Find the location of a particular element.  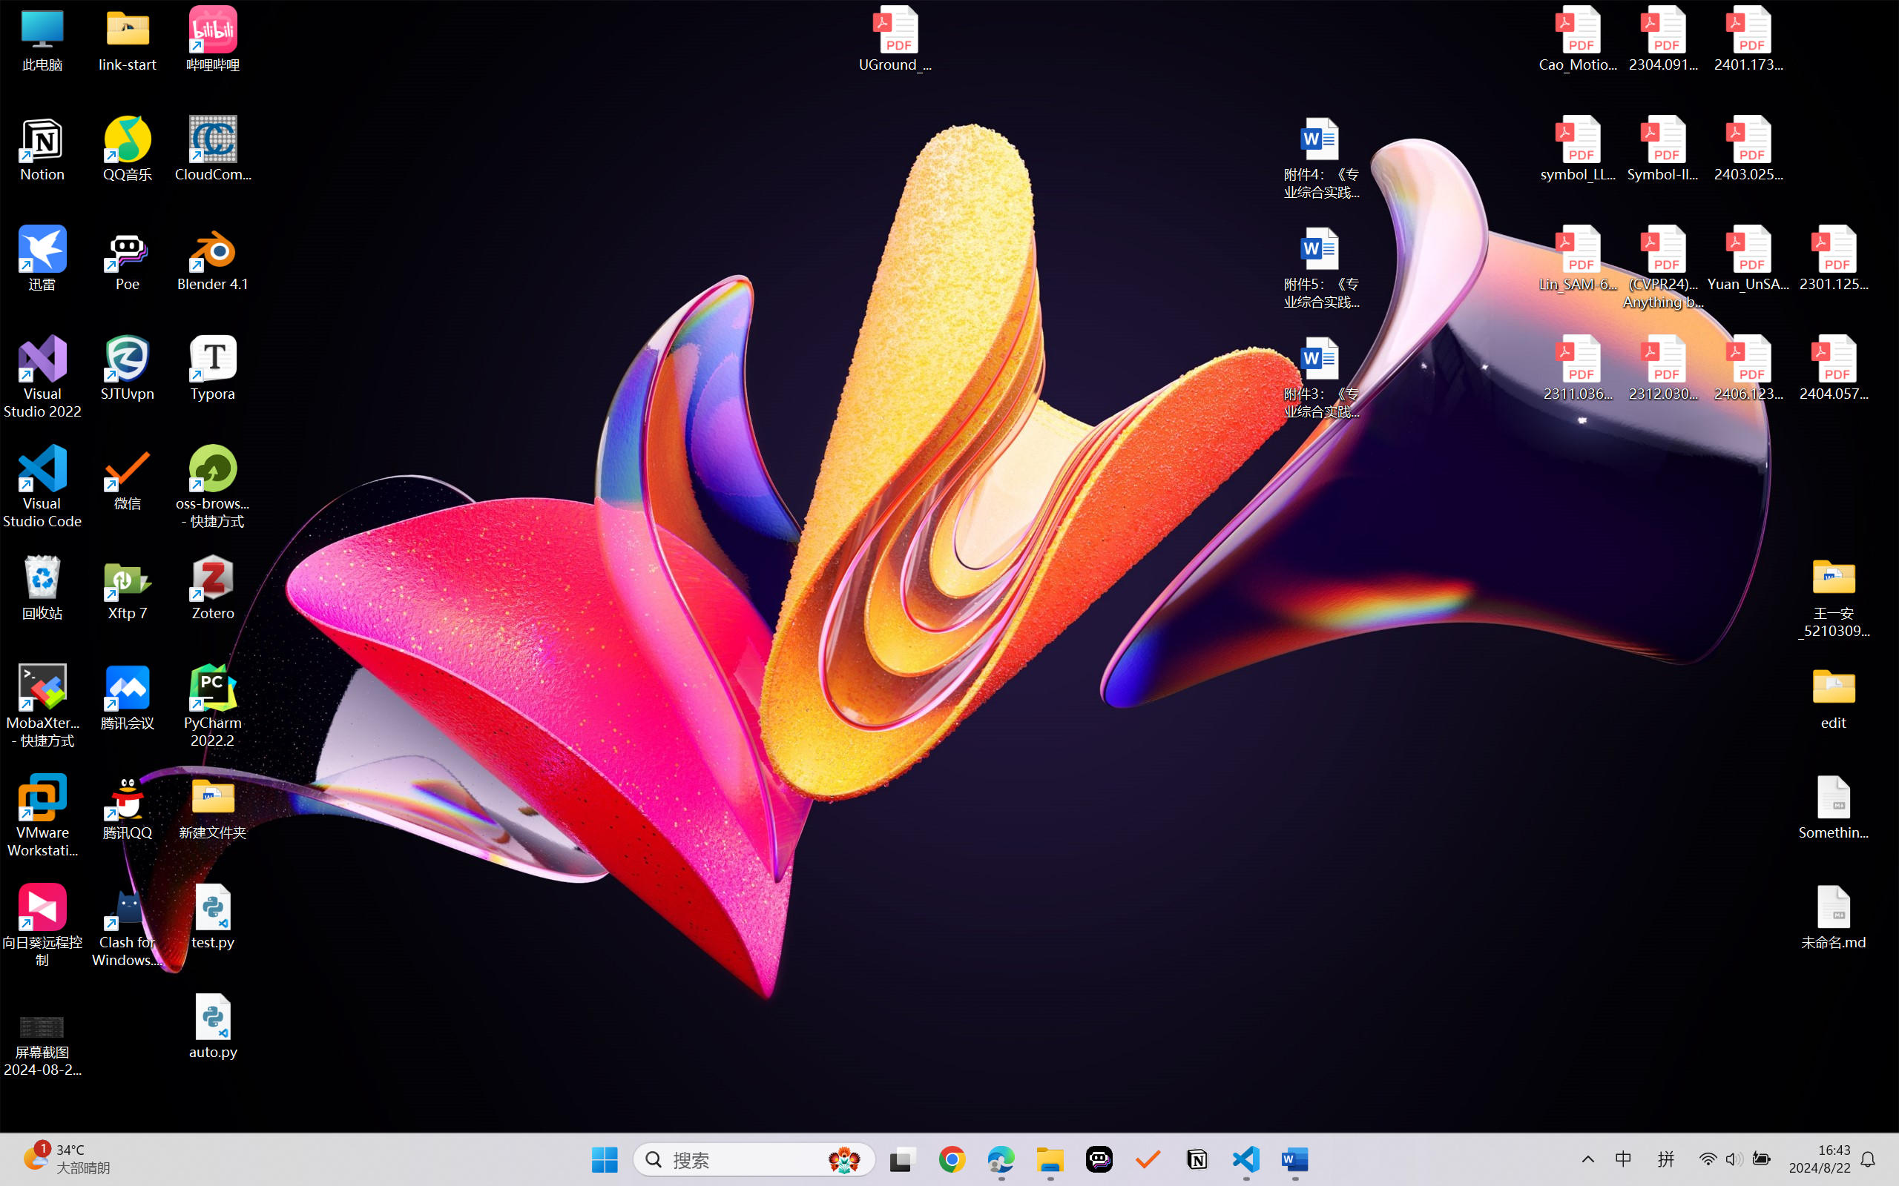

2403.02502v1.pdf is located at coordinates (1748, 149).